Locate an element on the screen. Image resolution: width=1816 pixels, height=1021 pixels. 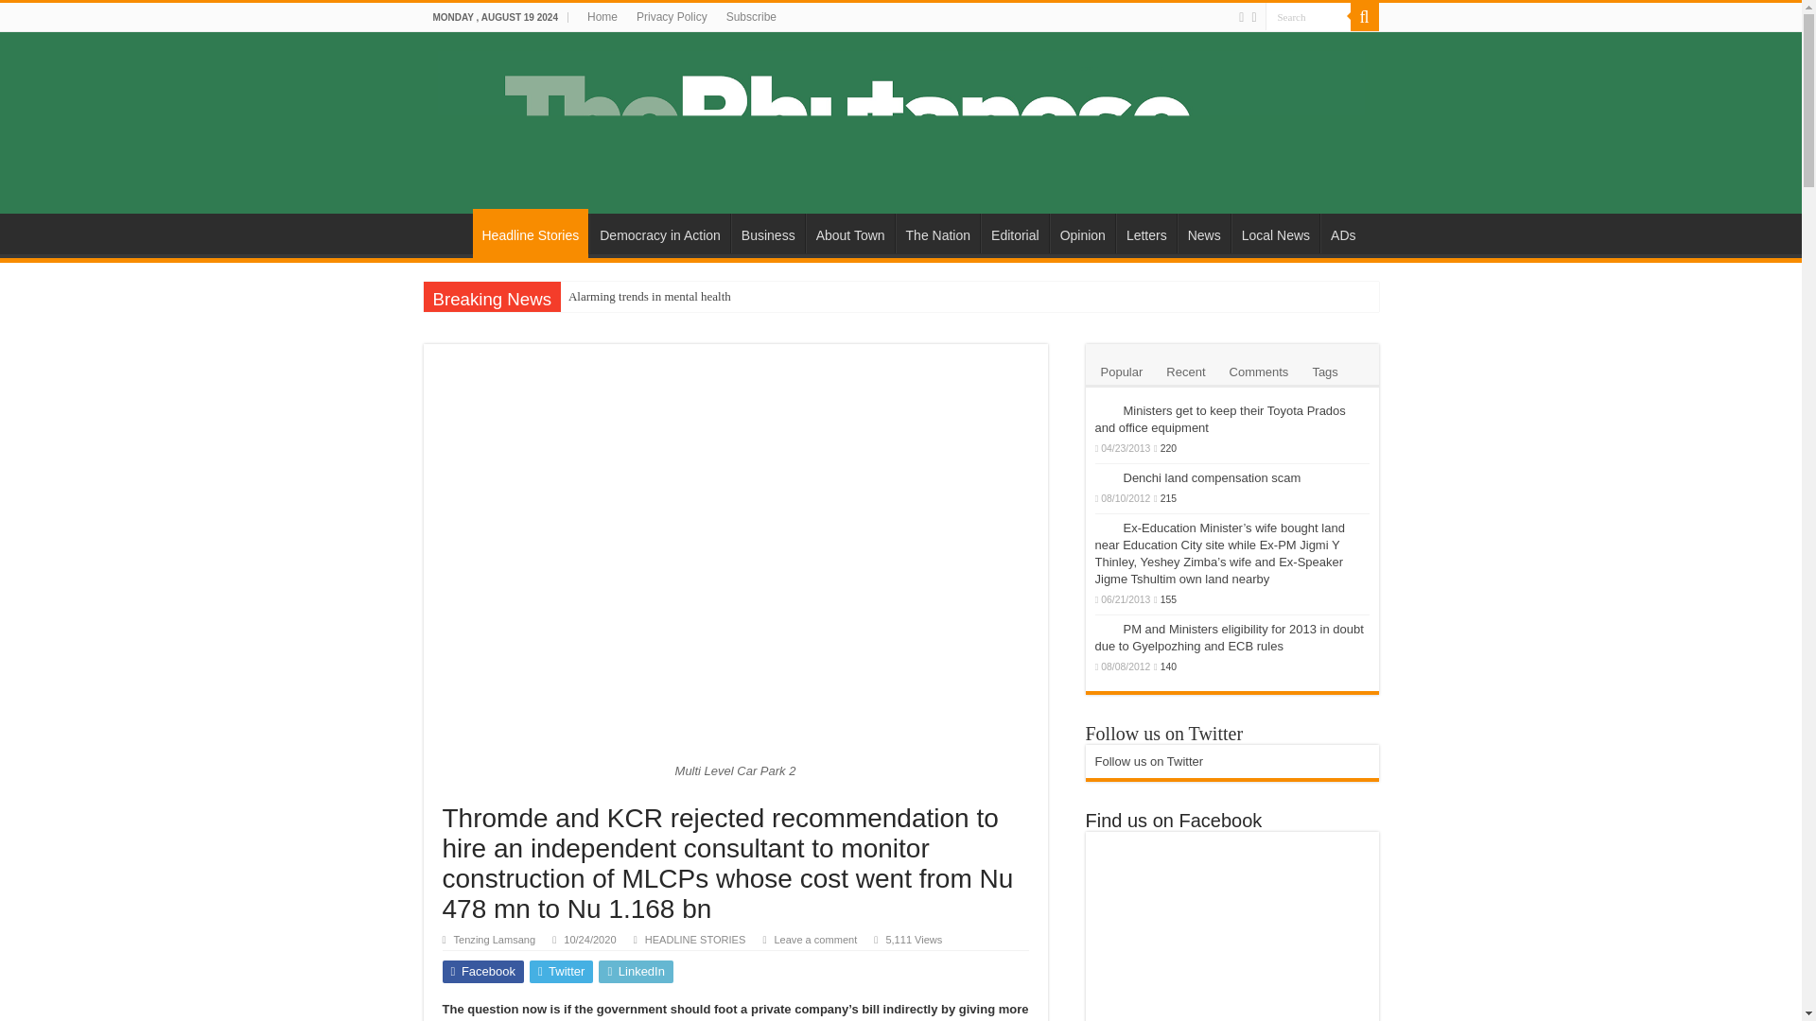
Letters is located at coordinates (1146, 233).